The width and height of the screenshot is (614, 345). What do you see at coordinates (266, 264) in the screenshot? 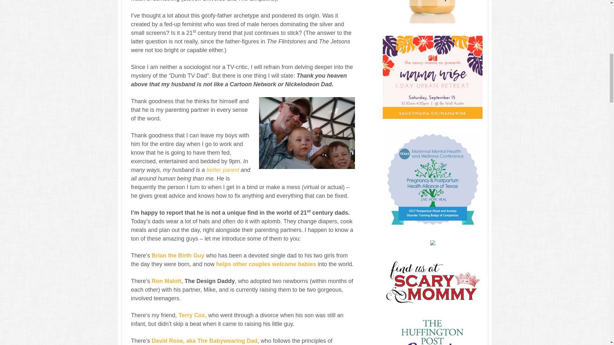
I see `Rocking Dads` at bounding box center [266, 264].